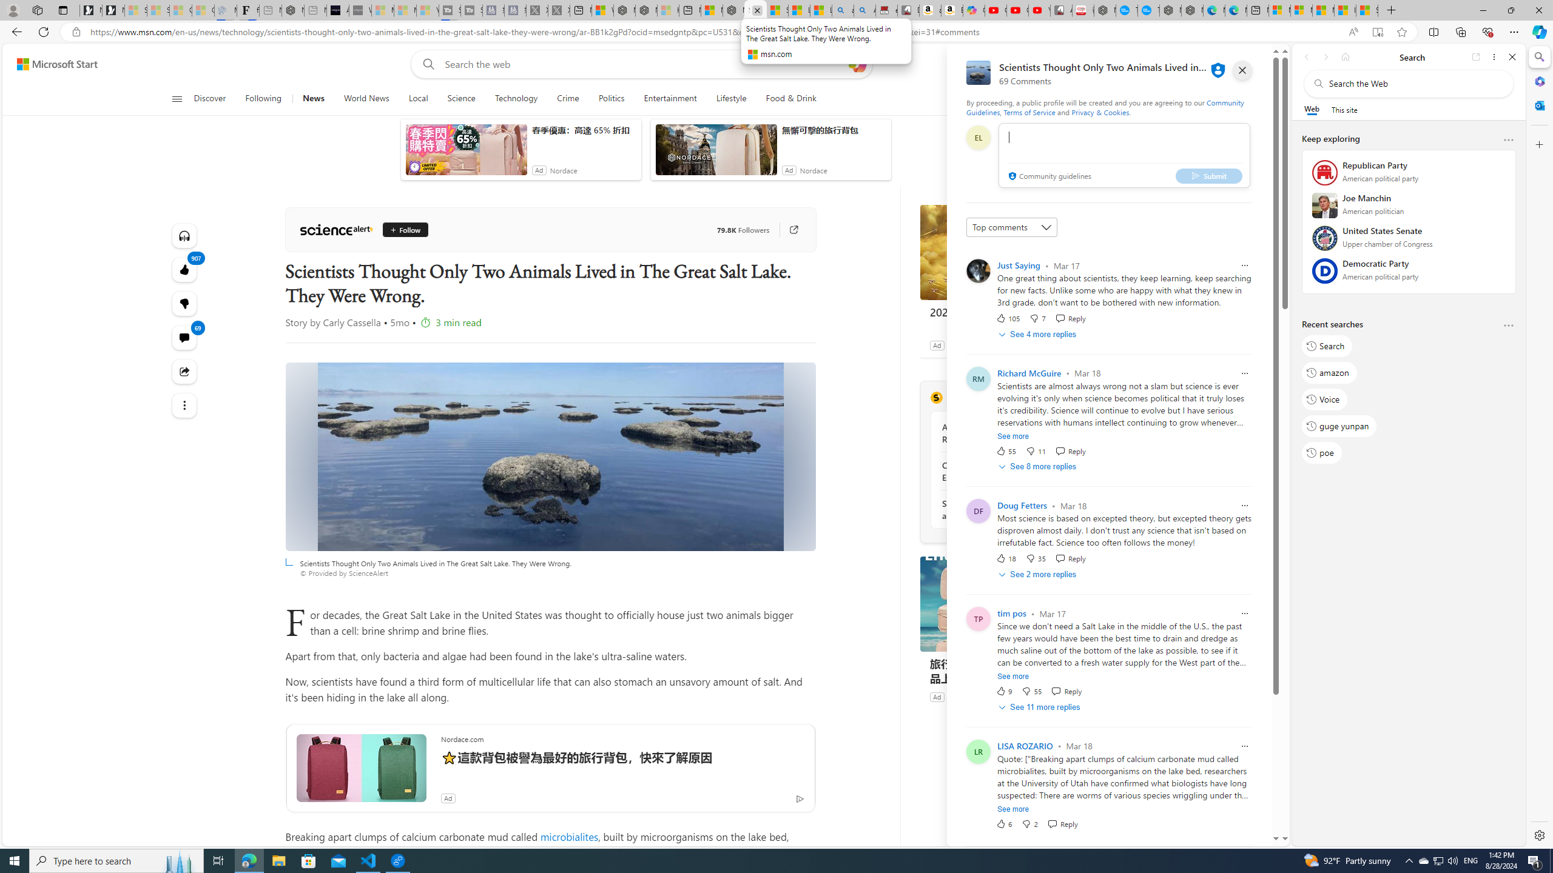 The width and height of the screenshot is (1553, 873). What do you see at coordinates (1322, 10) in the screenshot?
I see `Microsoft Start` at bounding box center [1322, 10].